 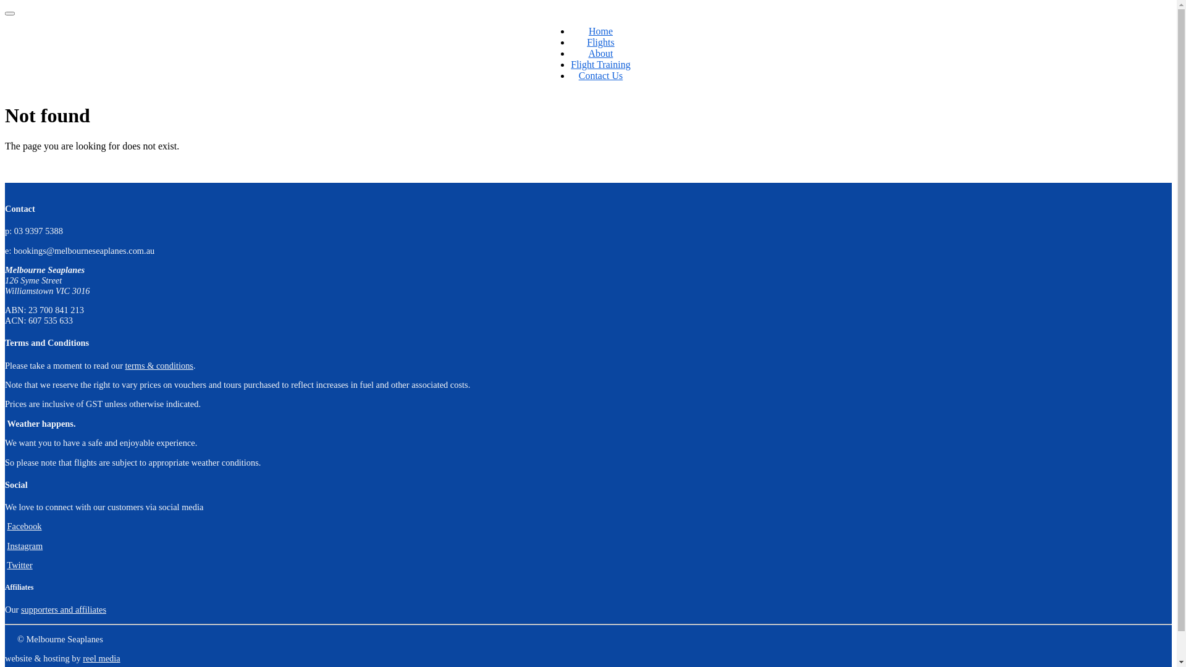 What do you see at coordinates (101, 658) in the screenshot?
I see `reel media` at bounding box center [101, 658].